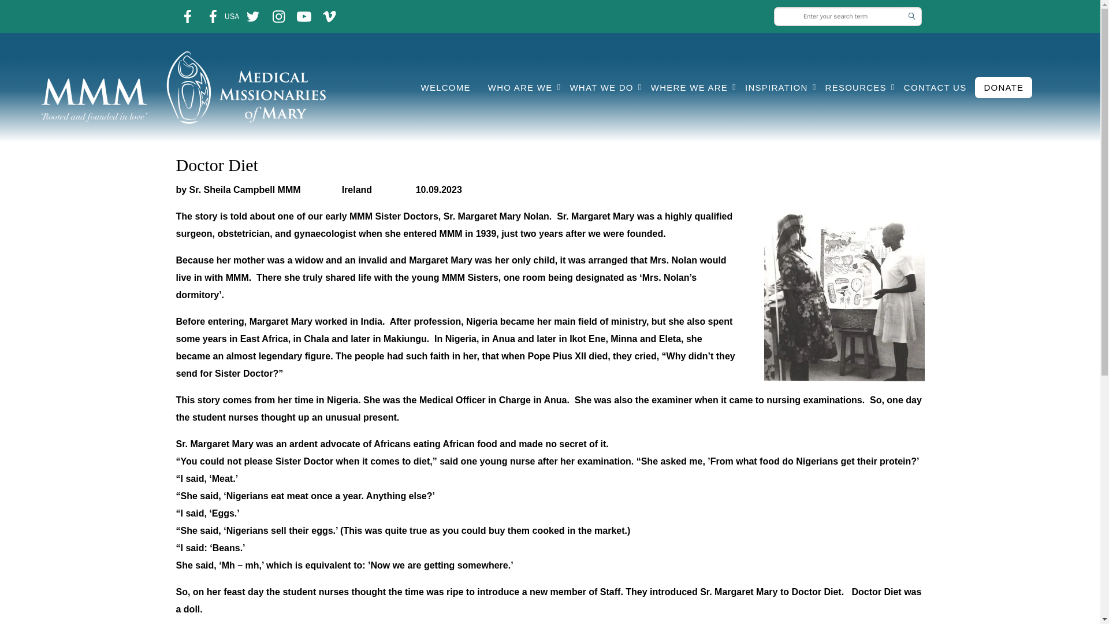  Describe the element at coordinates (689, 87) in the screenshot. I see `WHERE WE ARE` at that location.